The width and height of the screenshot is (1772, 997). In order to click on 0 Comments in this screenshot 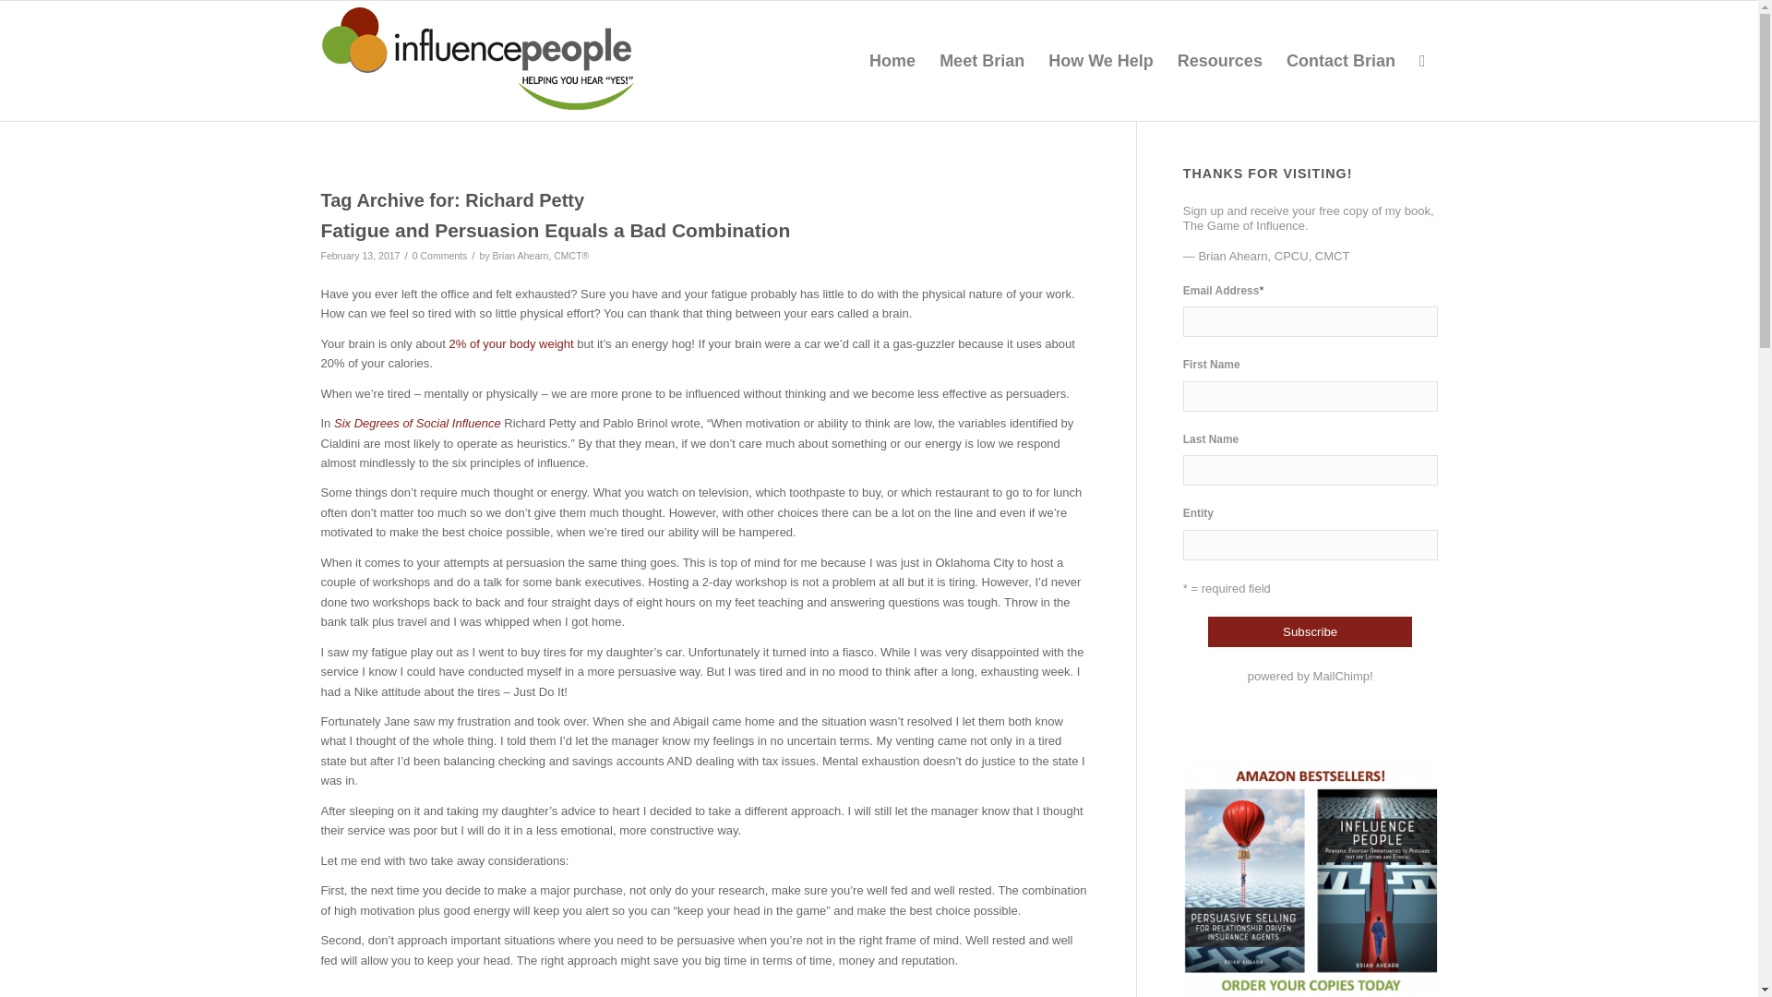, I will do `click(439, 255)`.